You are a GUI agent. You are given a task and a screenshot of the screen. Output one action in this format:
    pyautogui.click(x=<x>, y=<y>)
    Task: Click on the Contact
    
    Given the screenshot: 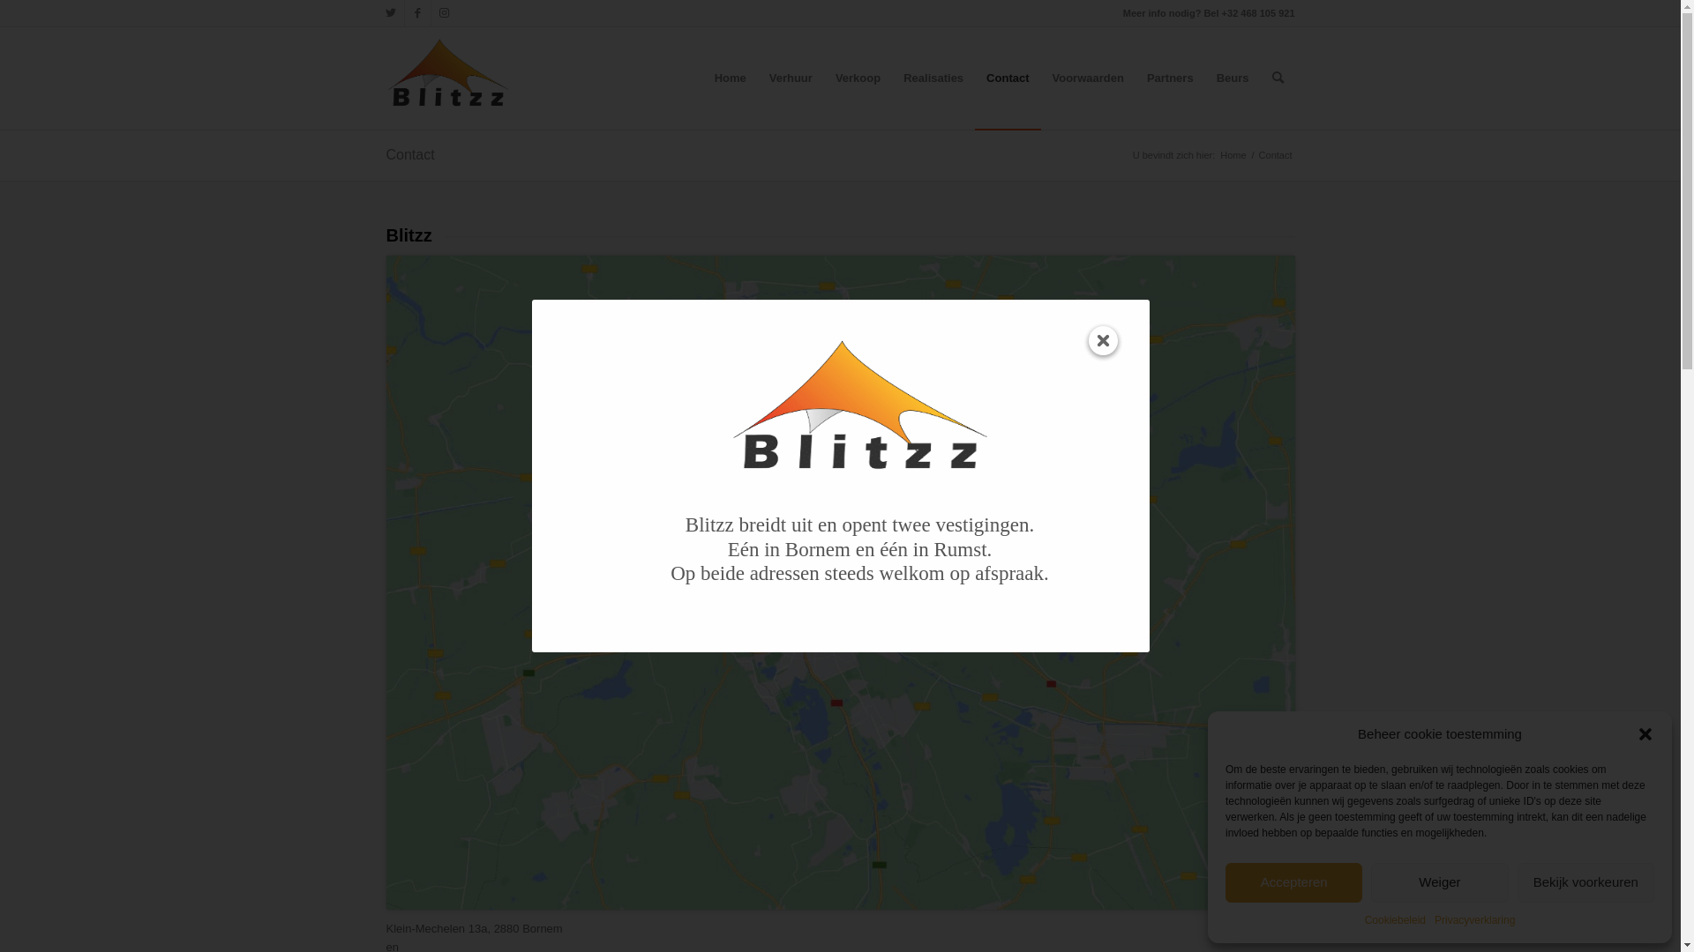 What is the action you would take?
    pyautogui.click(x=1008, y=78)
    